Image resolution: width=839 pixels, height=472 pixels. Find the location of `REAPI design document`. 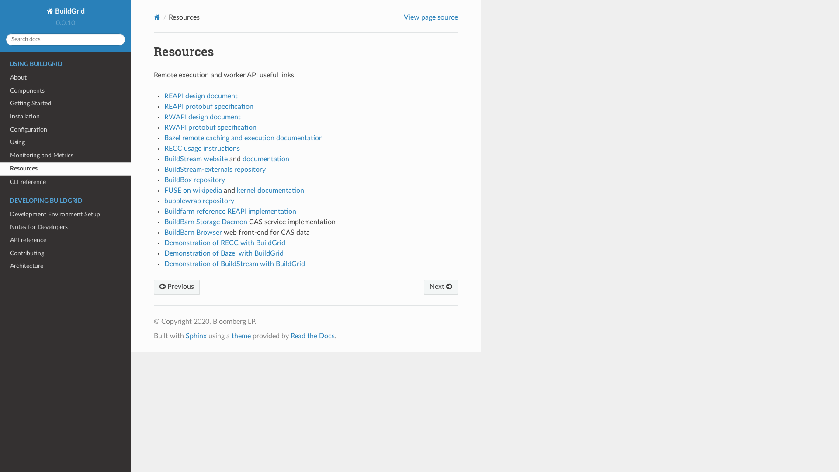

REAPI design document is located at coordinates (201, 96).